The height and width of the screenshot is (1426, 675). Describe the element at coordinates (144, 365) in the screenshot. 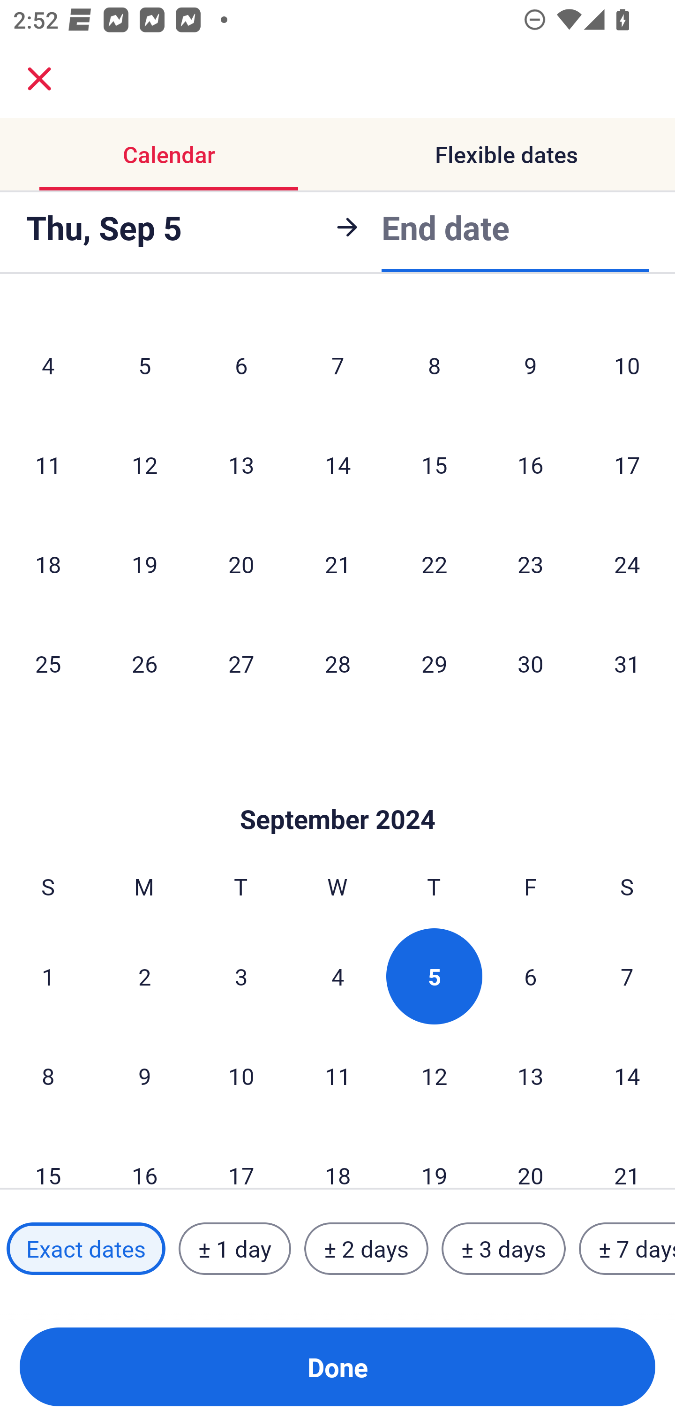

I see `5 Monday, August 5, 2024` at that location.